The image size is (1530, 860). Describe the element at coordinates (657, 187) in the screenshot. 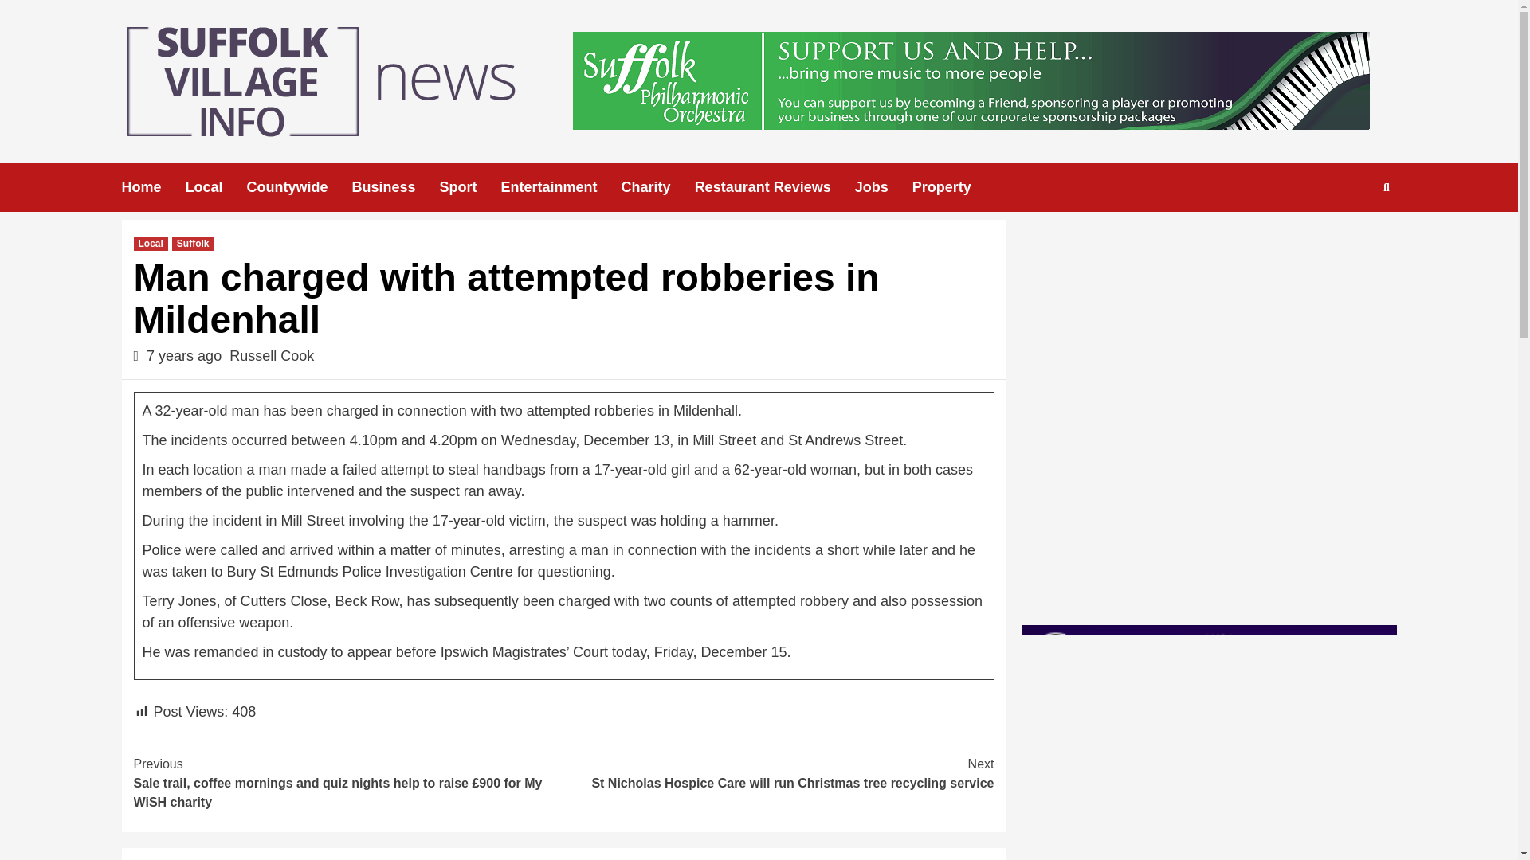

I see `Charity` at that location.